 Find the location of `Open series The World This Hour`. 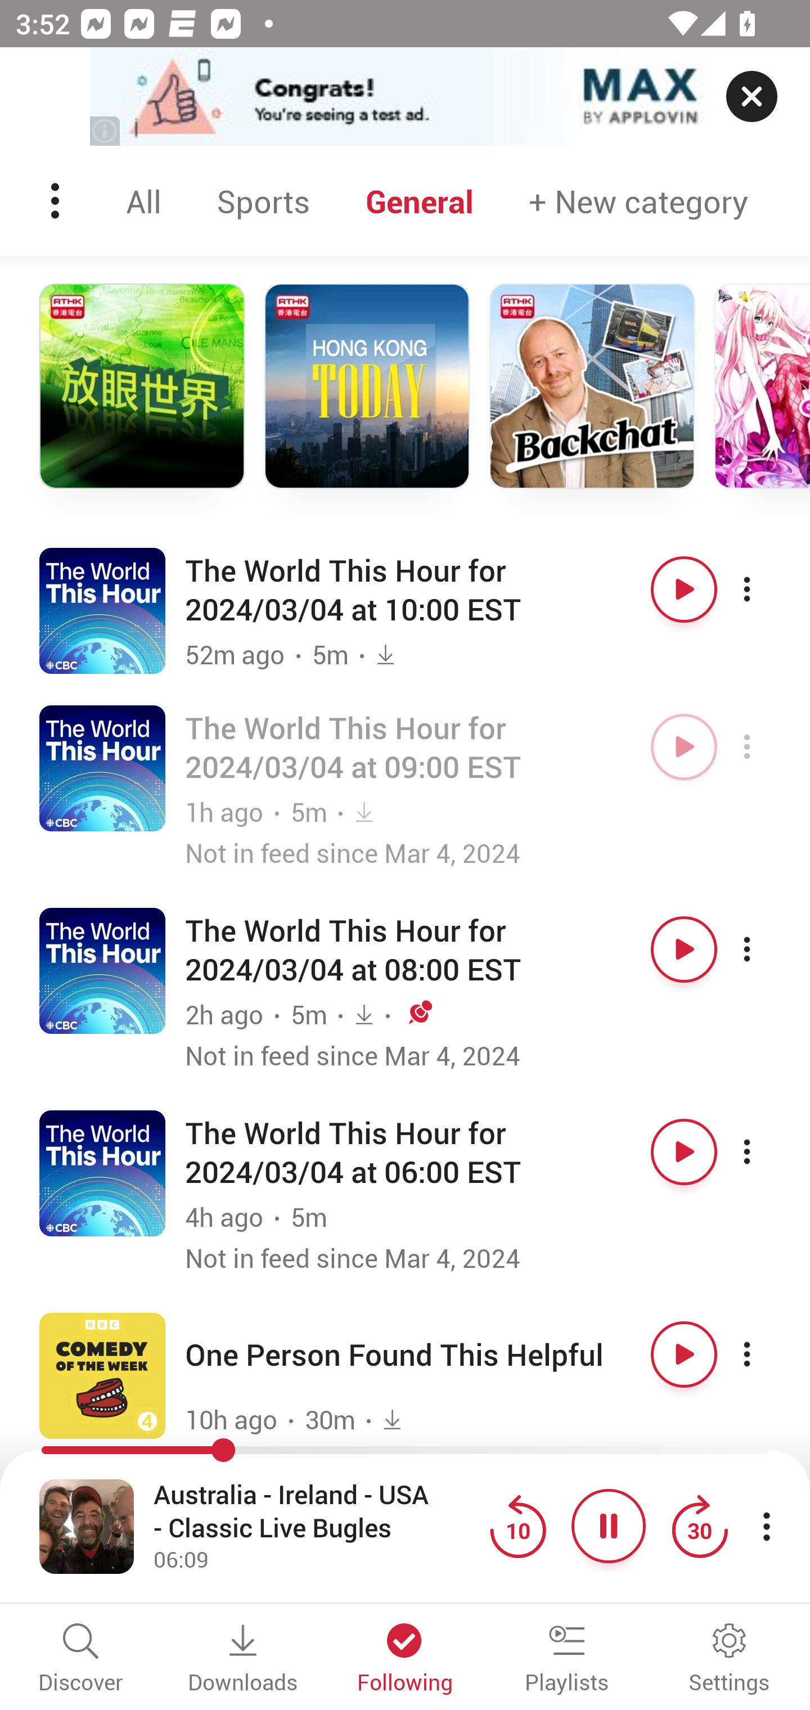

Open series The World This Hour is located at coordinates (102, 971).